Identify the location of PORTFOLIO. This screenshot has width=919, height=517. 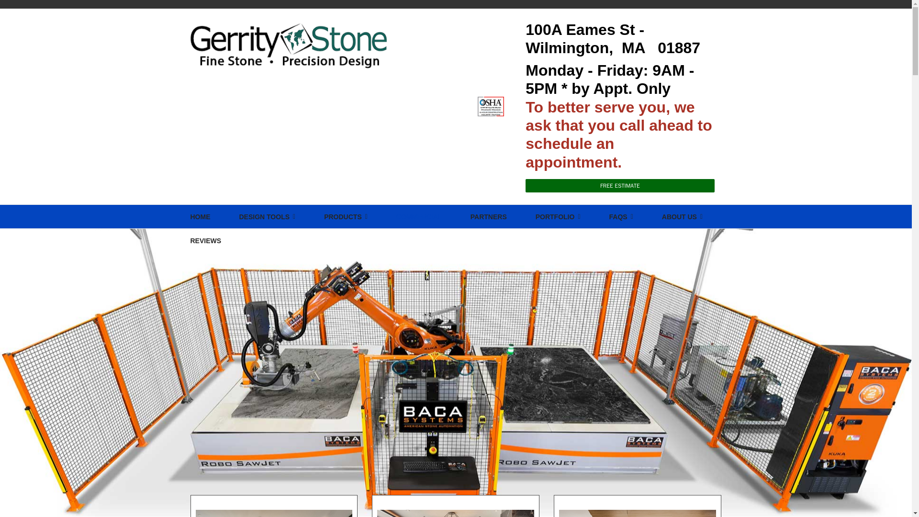
(558, 216).